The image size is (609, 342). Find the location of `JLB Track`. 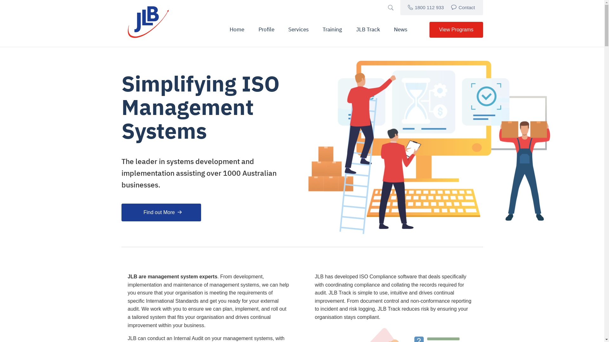

JLB Track is located at coordinates (368, 30).